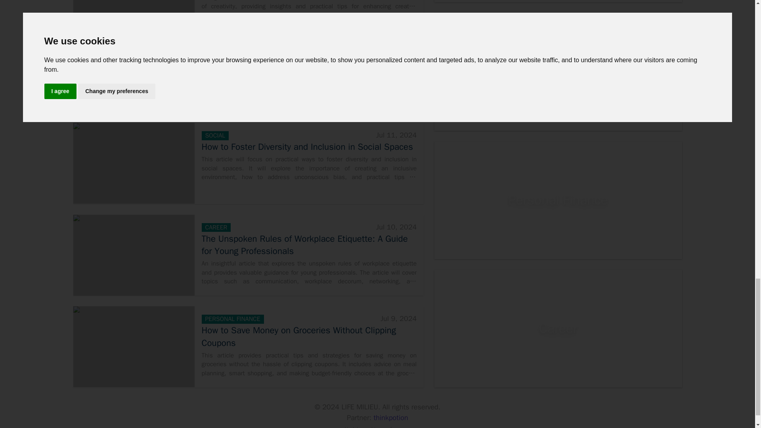 This screenshot has width=761, height=428. Describe the element at coordinates (558, 201) in the screenshot. I see `Personal Finance` at that location.